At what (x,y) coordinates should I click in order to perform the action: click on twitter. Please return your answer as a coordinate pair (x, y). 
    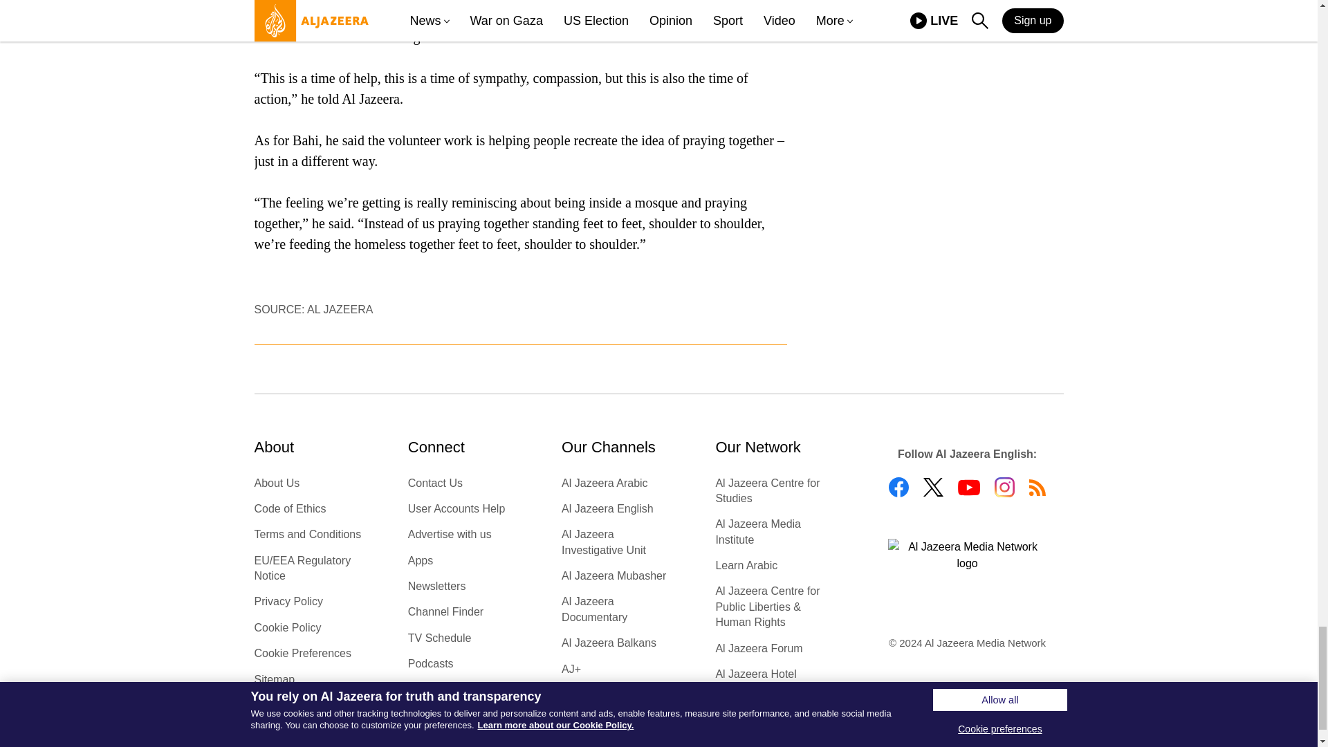
    Looking at the image, I should click on (932, 487).